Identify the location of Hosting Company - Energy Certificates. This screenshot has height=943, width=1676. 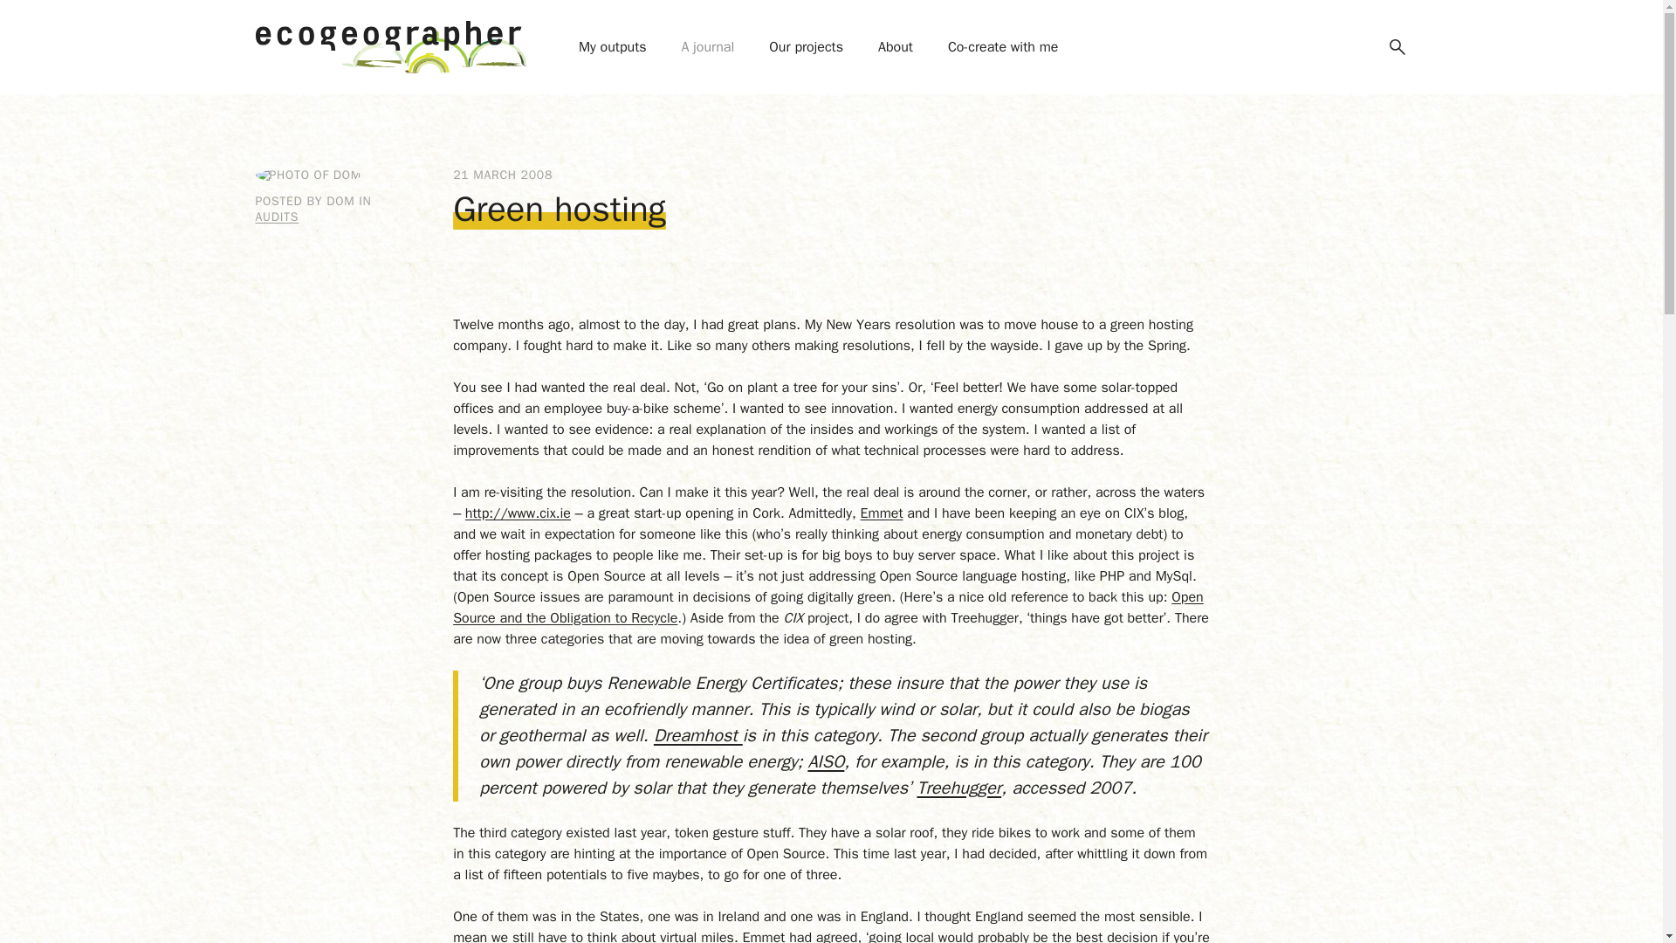
(697, 735).